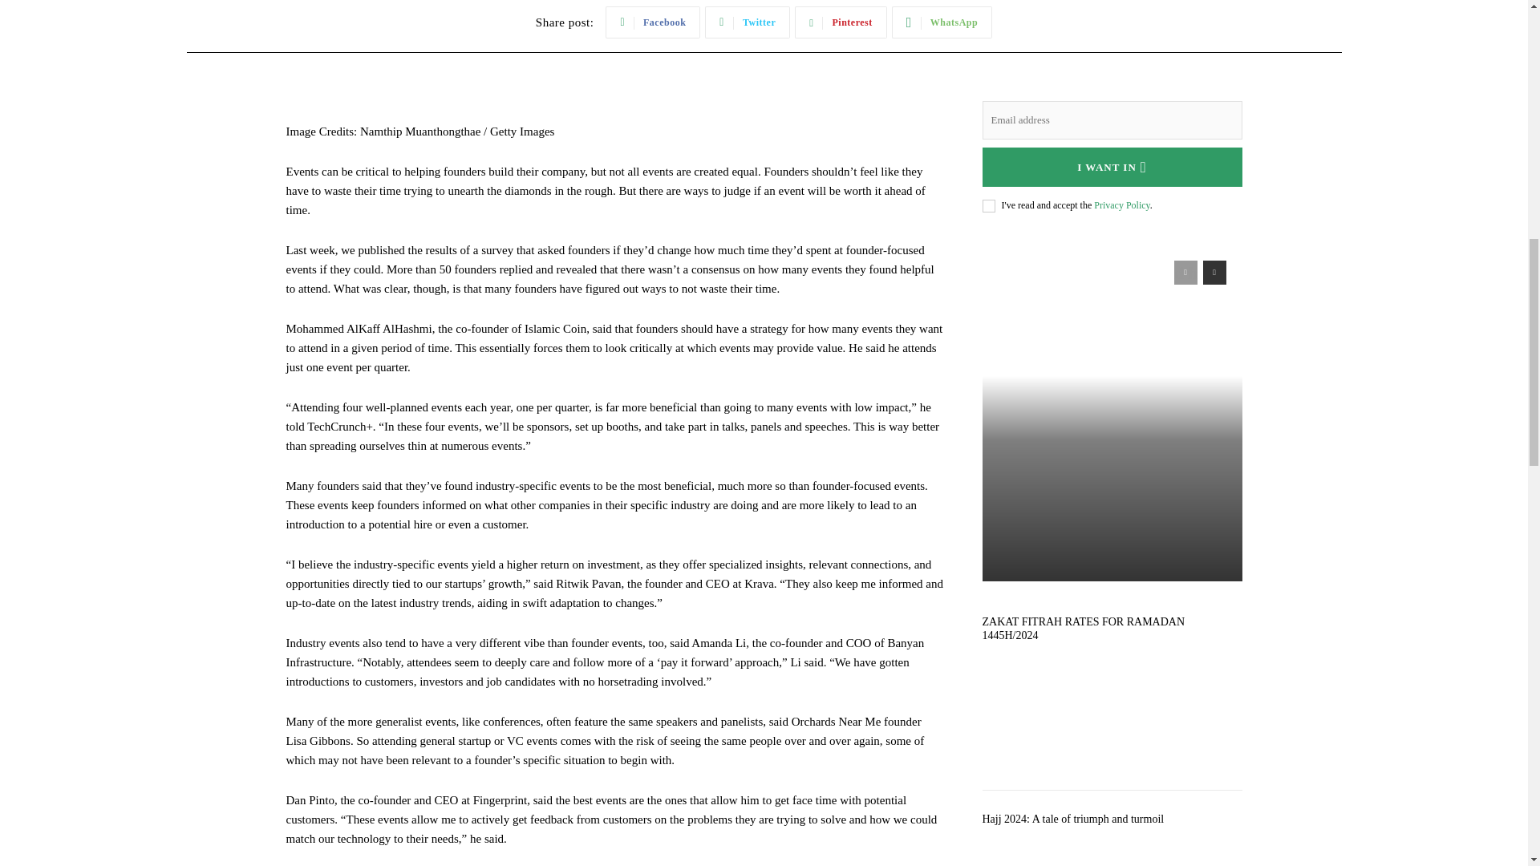 The height and width of the screenshot is (866, 1540). What do you see at coordinates (748, 22) in the screenshot?
I see `Twitter` at bounding box center [748, 22].